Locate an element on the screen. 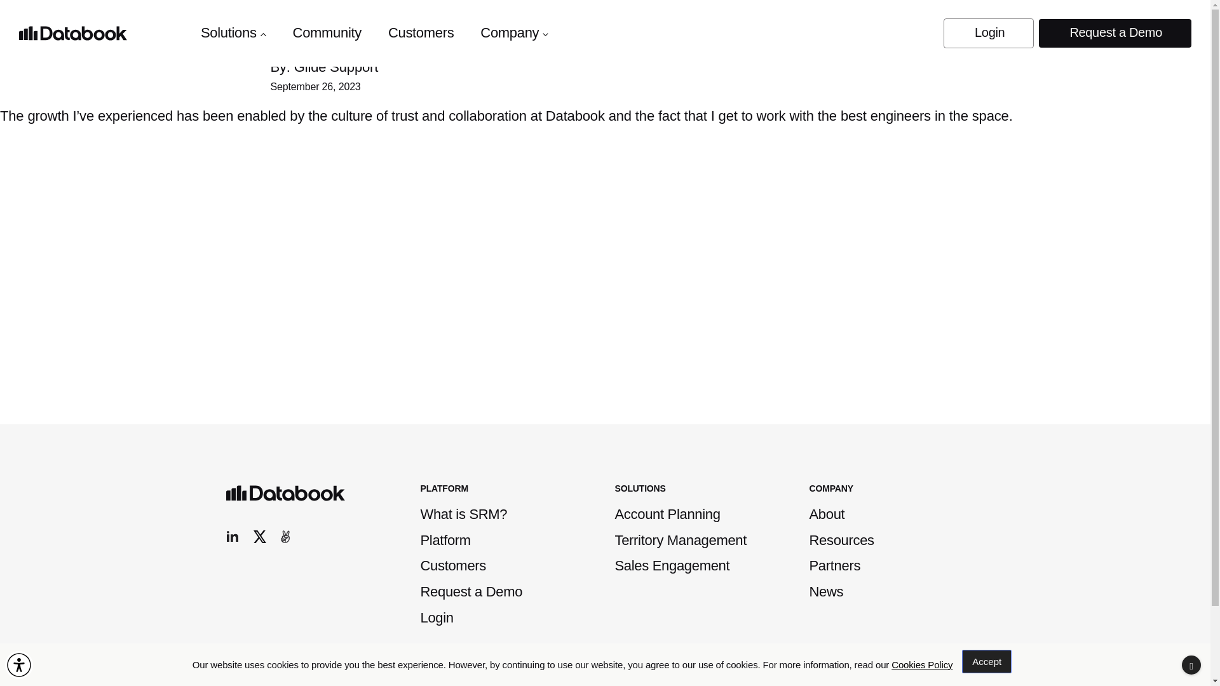 This screenshot has height=686, width=1220. Partners is located at coordinates (835, 565).